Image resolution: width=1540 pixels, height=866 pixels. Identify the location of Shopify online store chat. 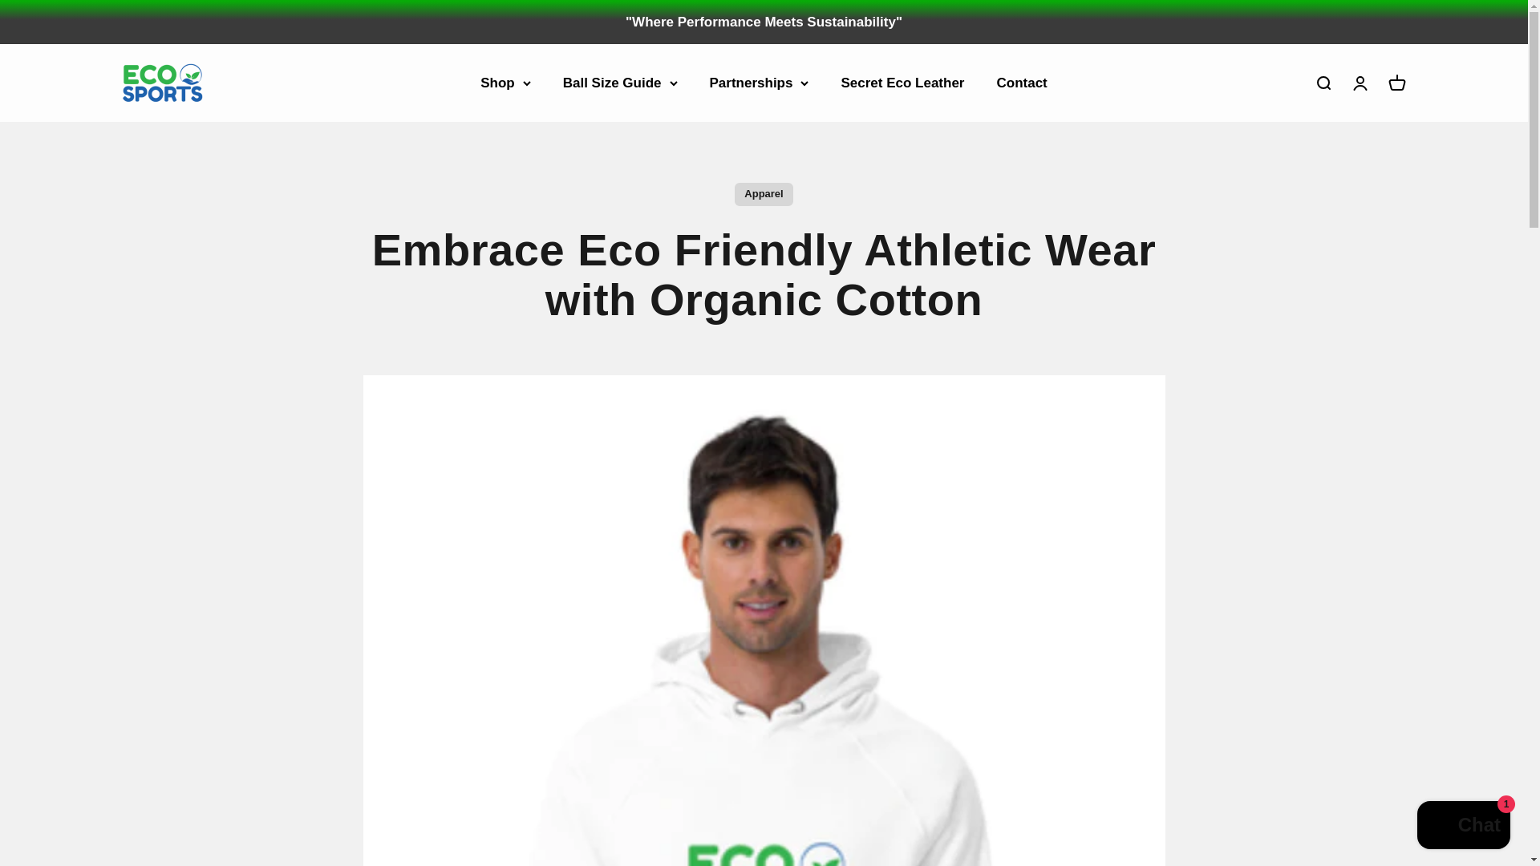
(1359, 83).